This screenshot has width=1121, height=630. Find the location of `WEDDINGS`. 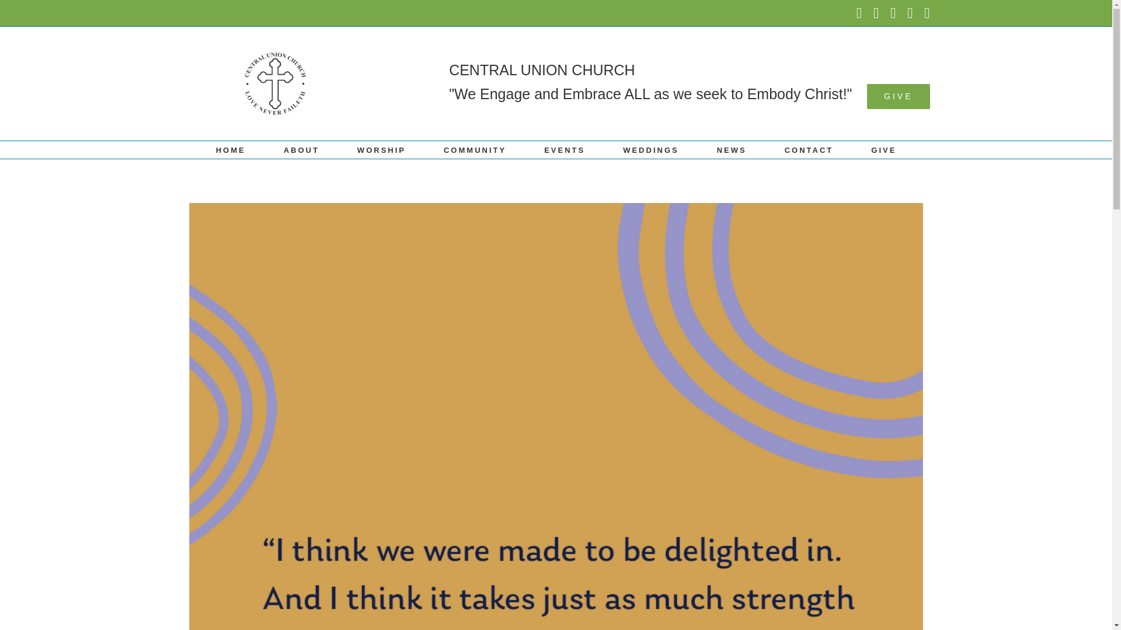

WEDDINGS is located at coordinates (651, 149).